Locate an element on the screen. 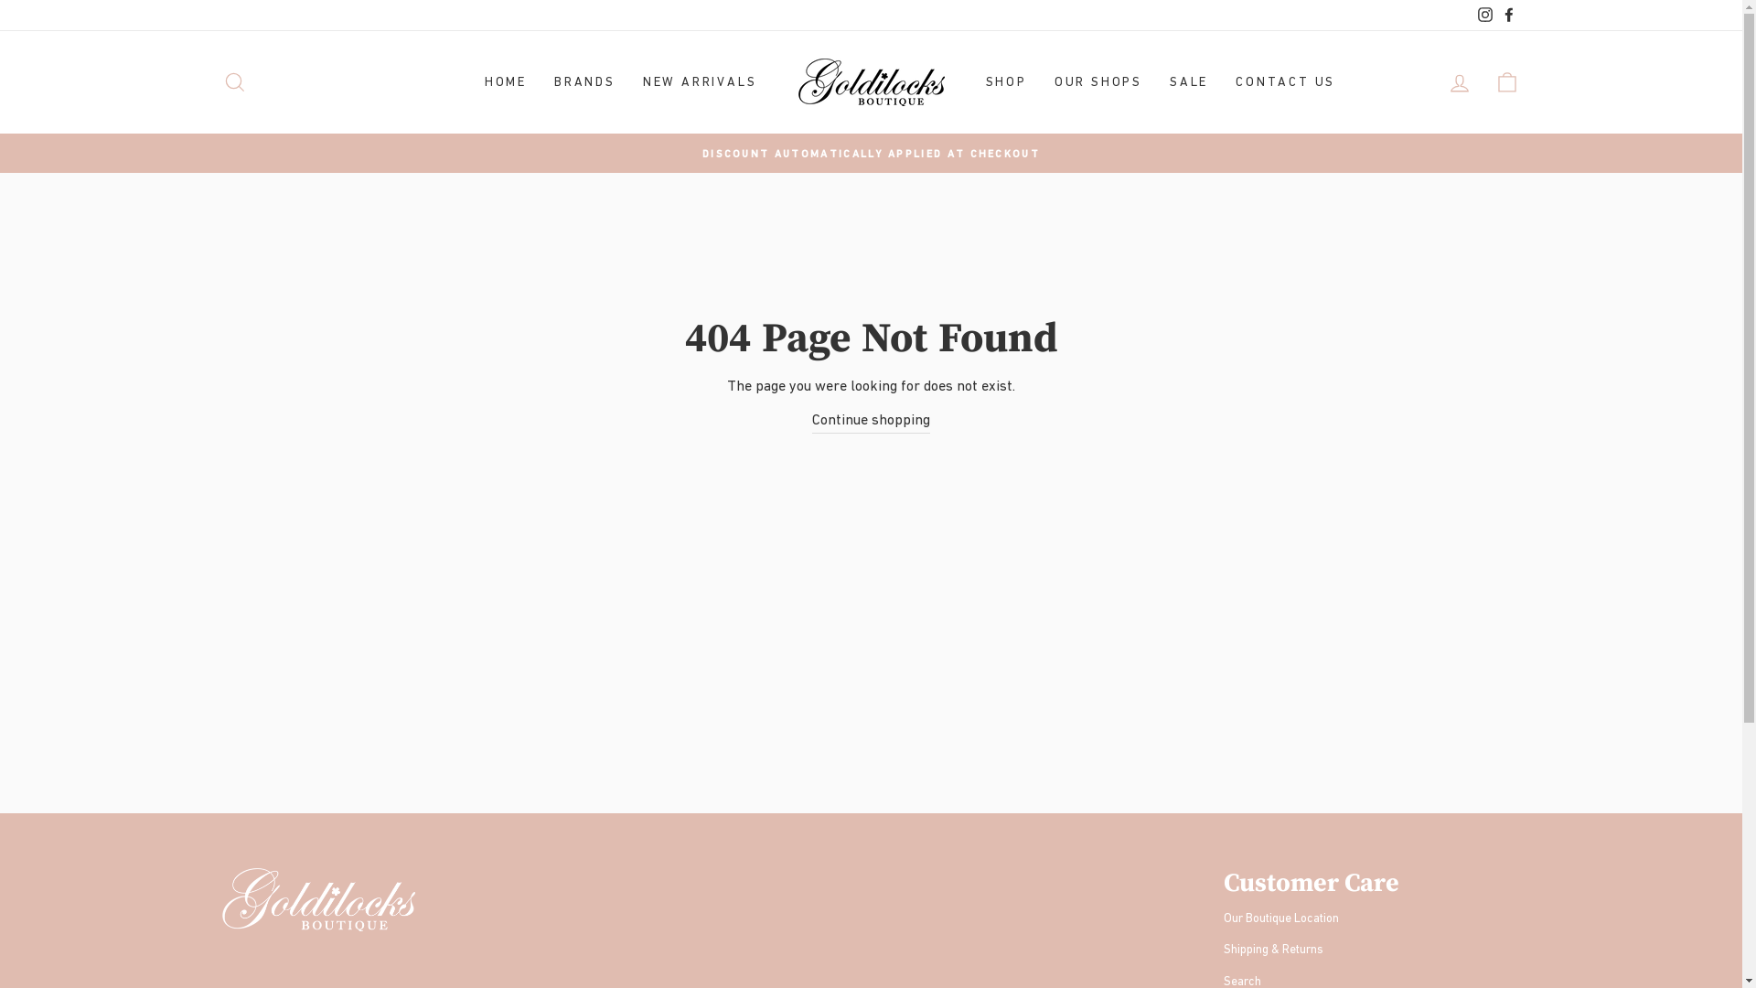 This screenshot has height=988, width=1756. CONTACT US is located at coordinates (1286, 82).